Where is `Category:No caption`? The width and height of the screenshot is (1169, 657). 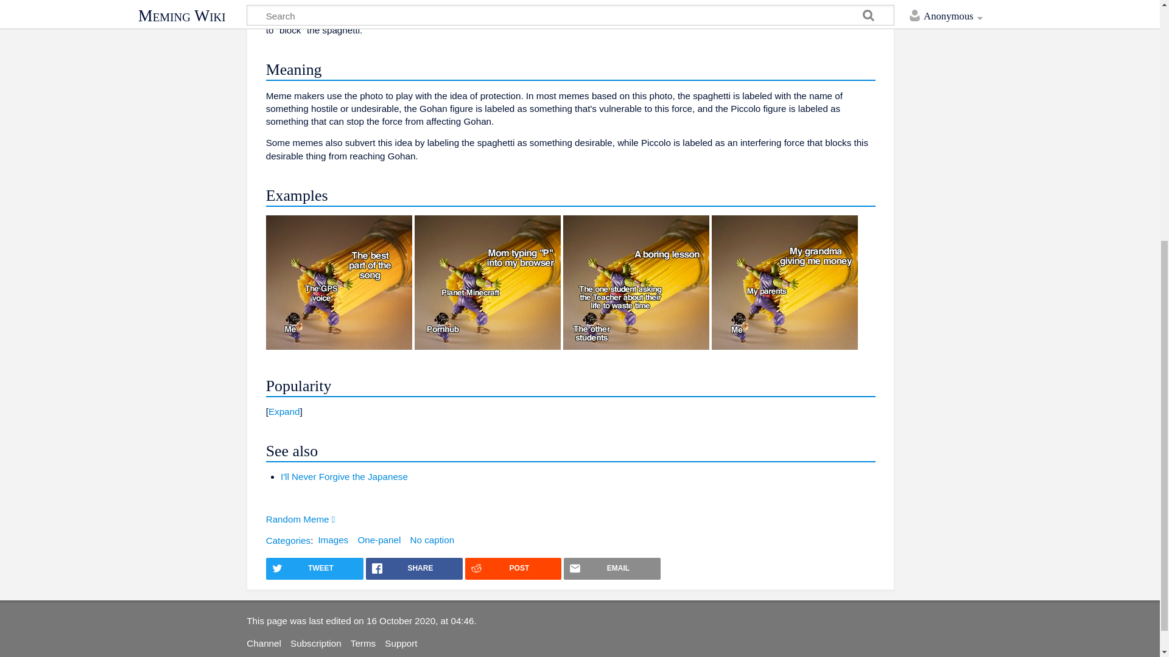
Category:No caption is located at coordinates (432, 540).